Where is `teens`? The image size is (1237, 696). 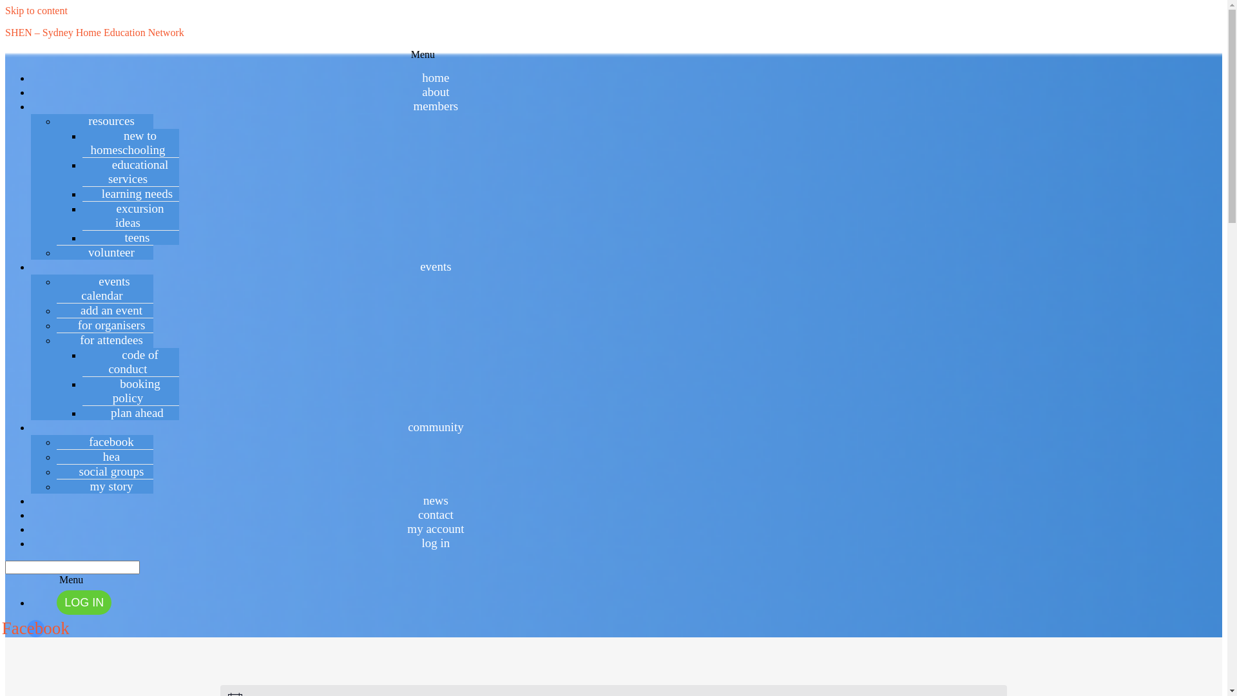 teens is located at coordinates (130, 237).